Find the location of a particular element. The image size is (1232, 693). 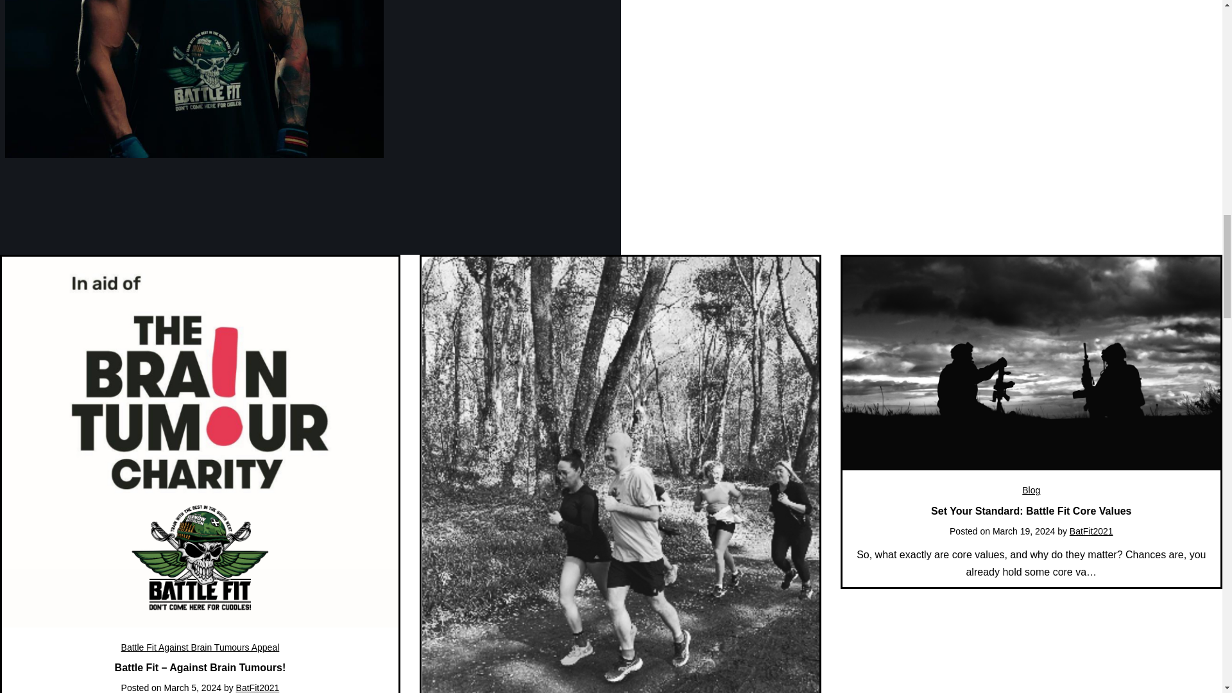

BatFit2021 is located at coordinates (1091, 531).